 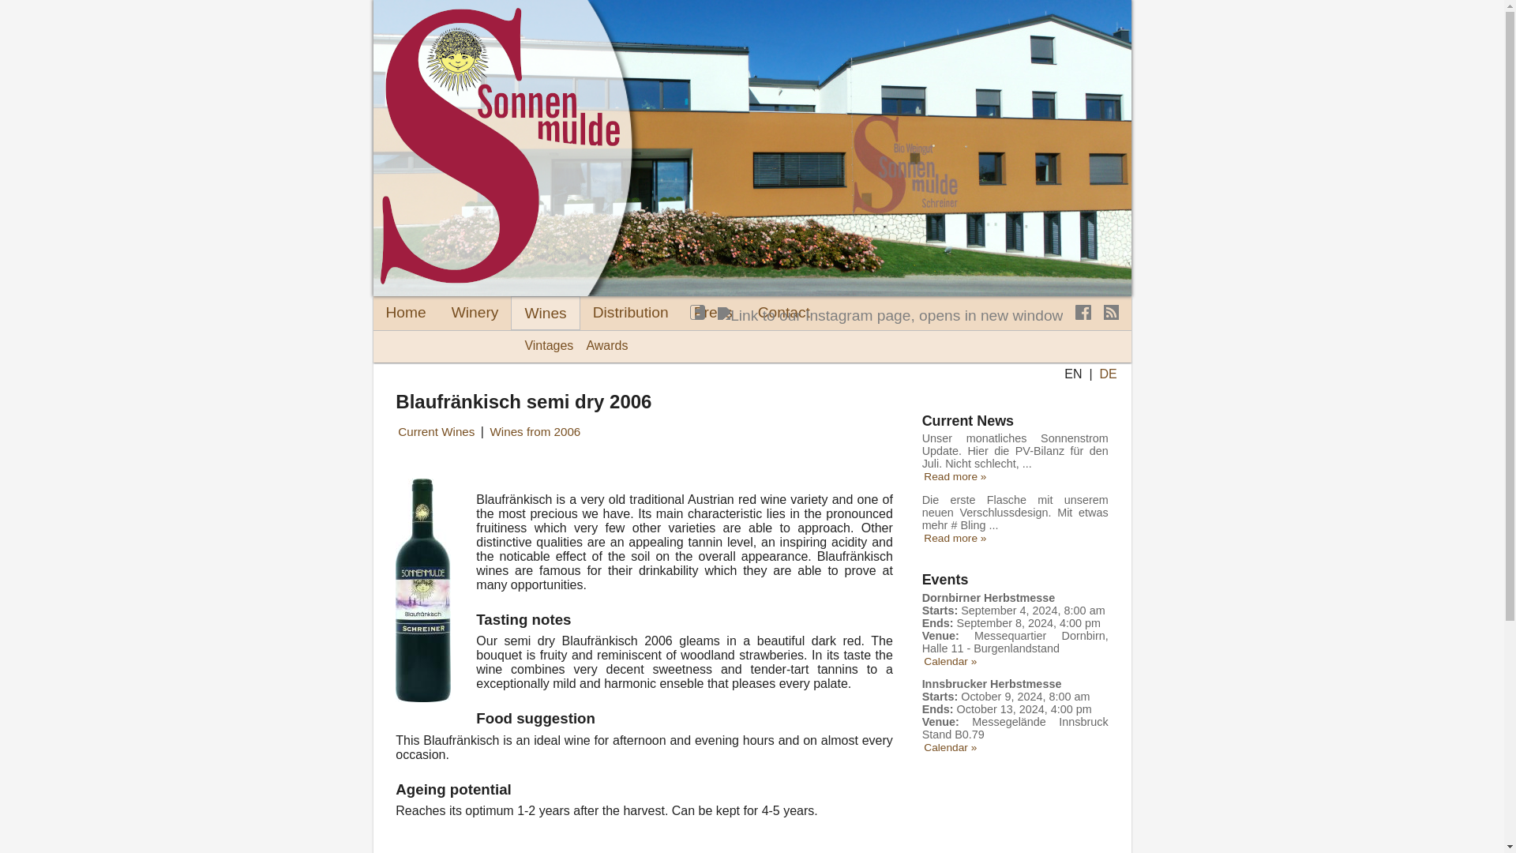 I want to click on Winery, so click(x=475, y=313).